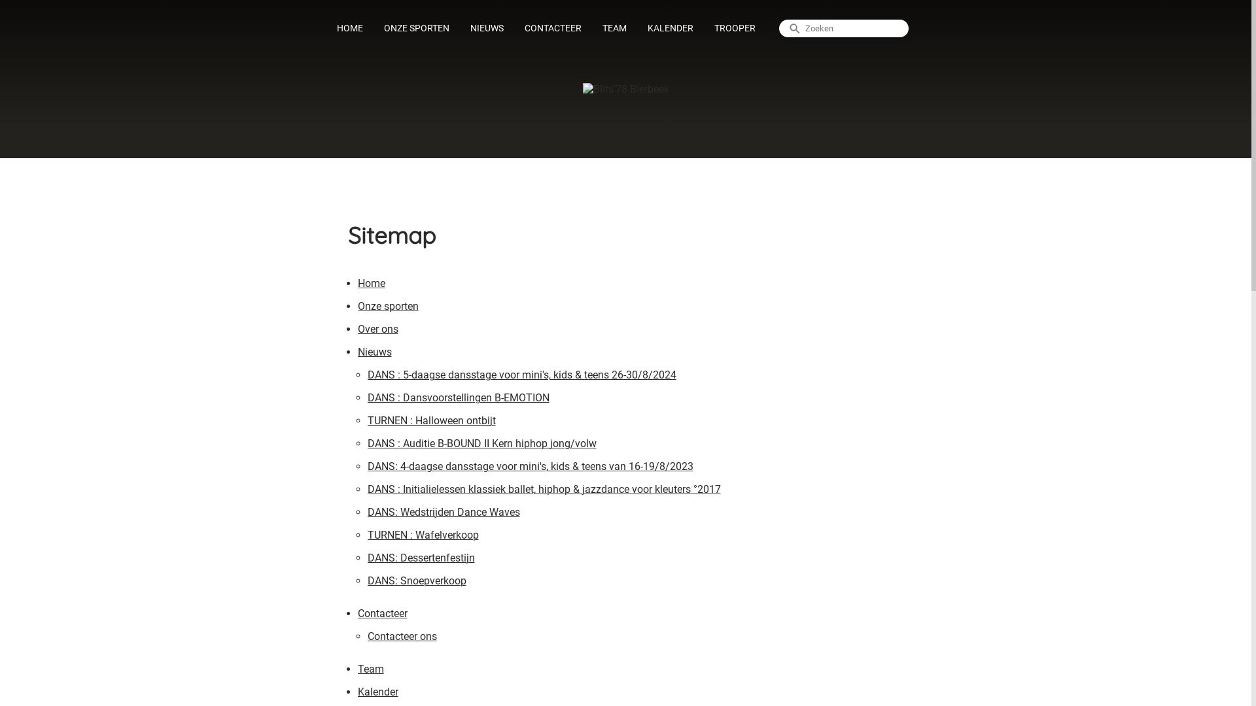 The width and height of the screenshot is (1256, 706). What do you see at coordinates (374, 354) in the screenshot?
I see `Nieuws` at bounding box center [374, 354].